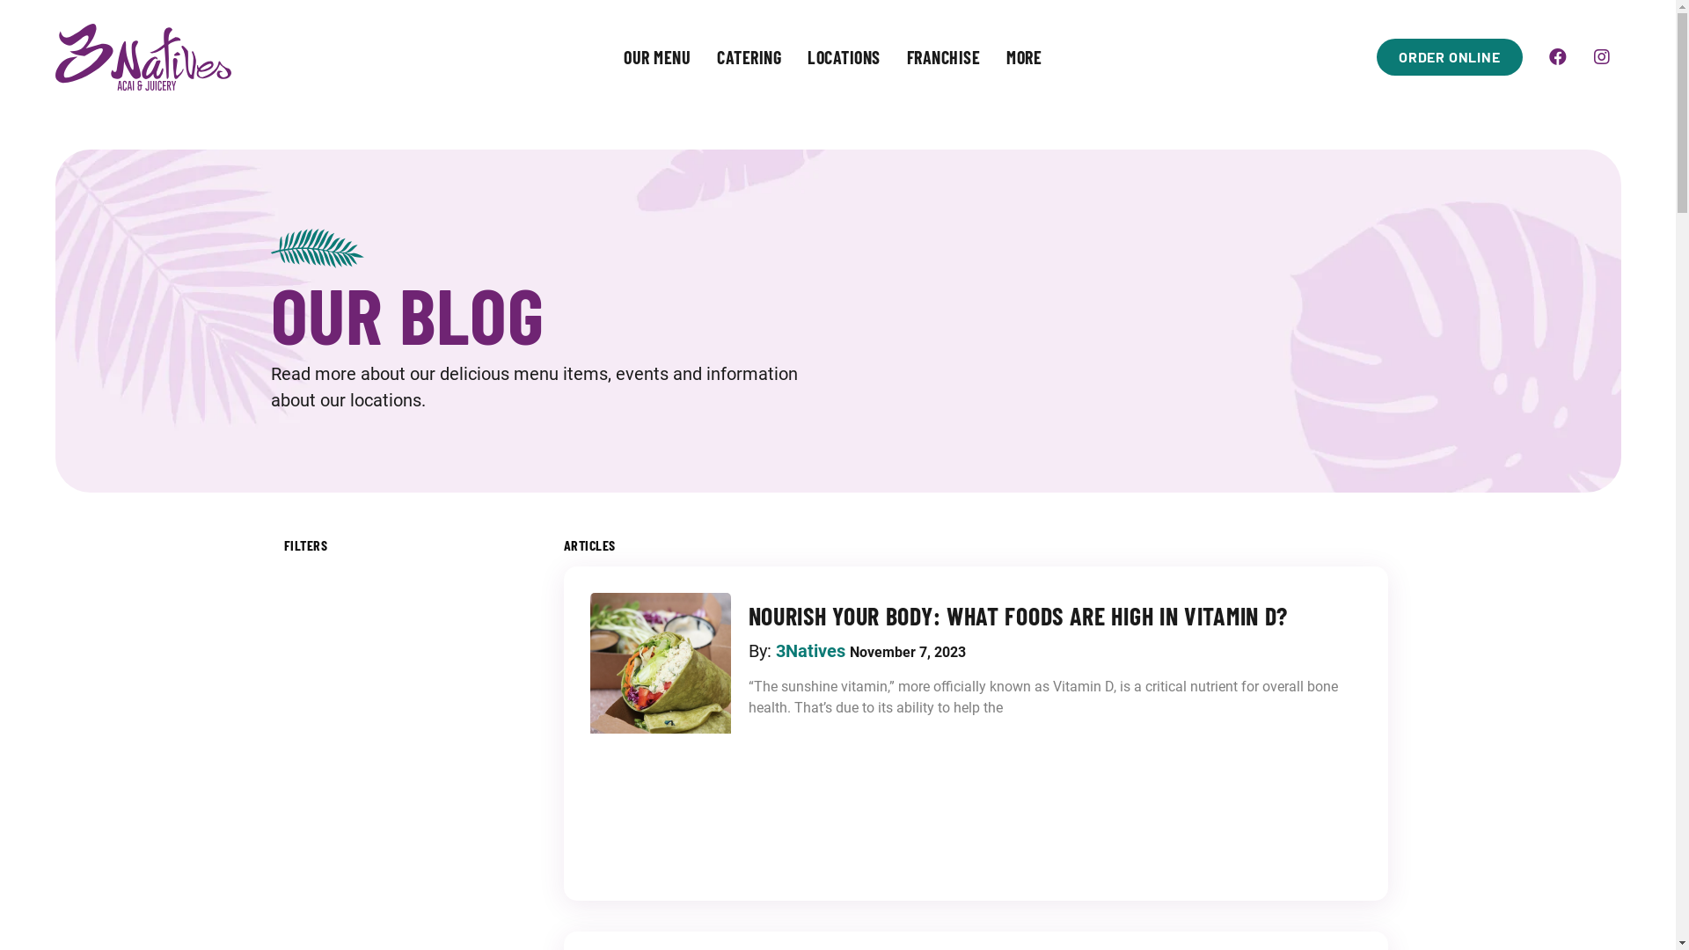 The width and height of the screenshot is (1689, 950). Describe the element at coordinates (944, 57) in the screenshot. I see `FRANCHISE` at that location.